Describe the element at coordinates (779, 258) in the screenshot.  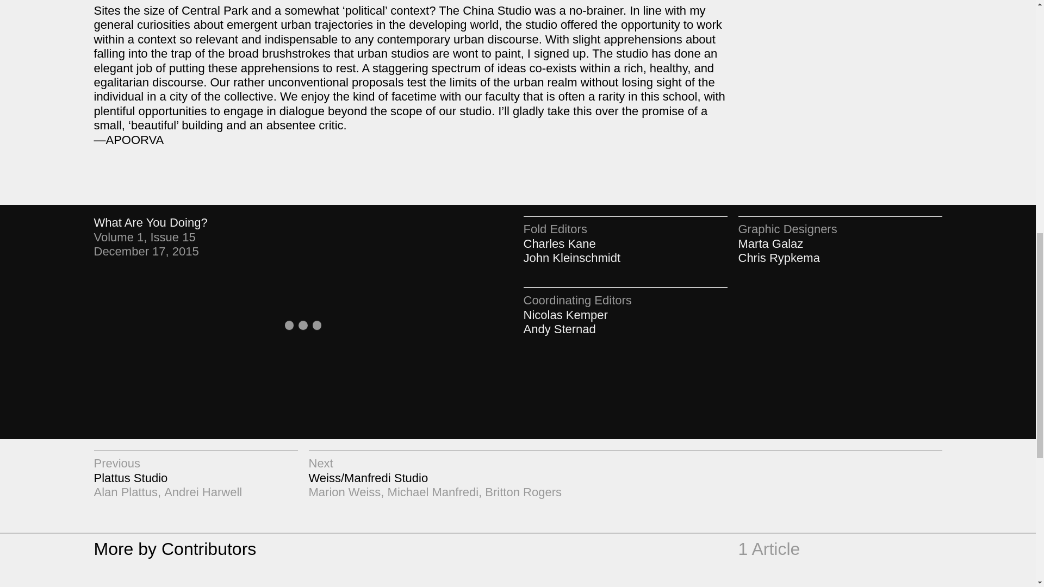
I see `Chris Rypkema` at that location.